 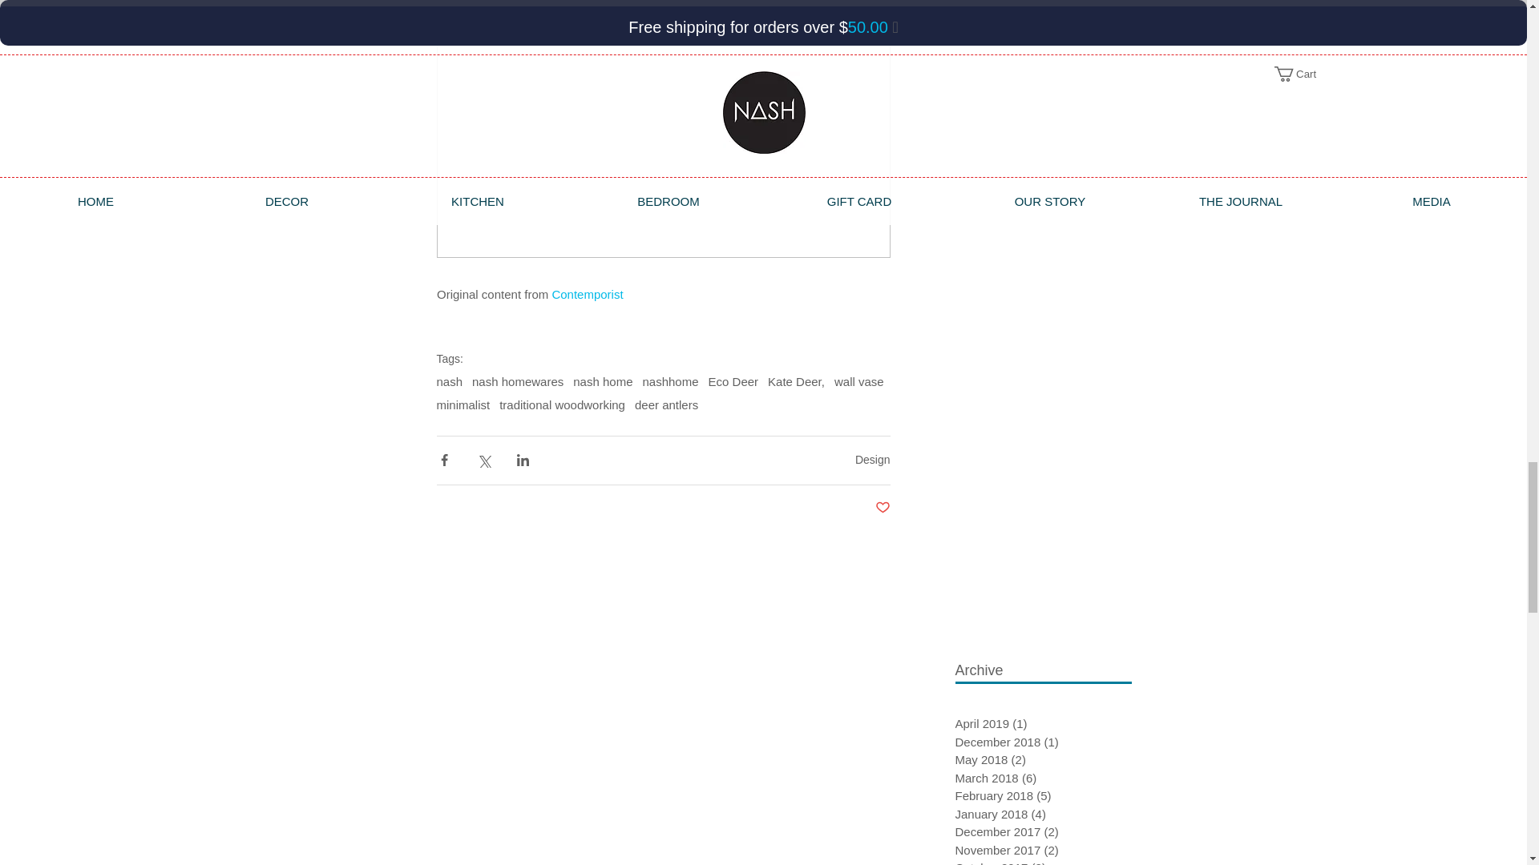 What do you see at coordinates (518, 381) in the screenshot?
I see `nash homewares` at bounding box center [518, 381].